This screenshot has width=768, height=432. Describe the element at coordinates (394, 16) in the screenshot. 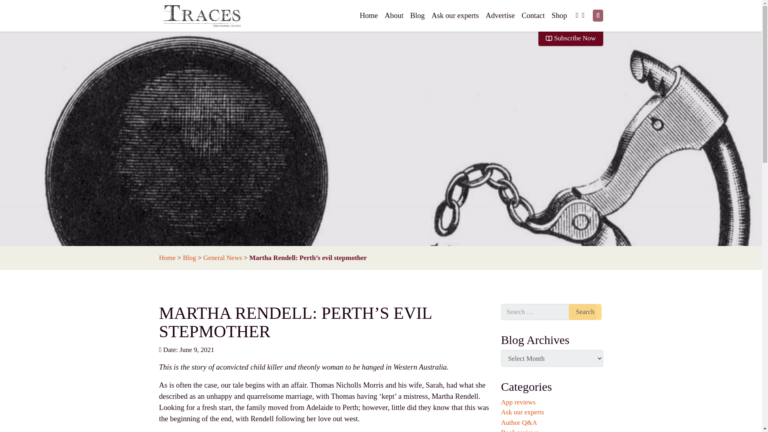

I see `About` at that location.